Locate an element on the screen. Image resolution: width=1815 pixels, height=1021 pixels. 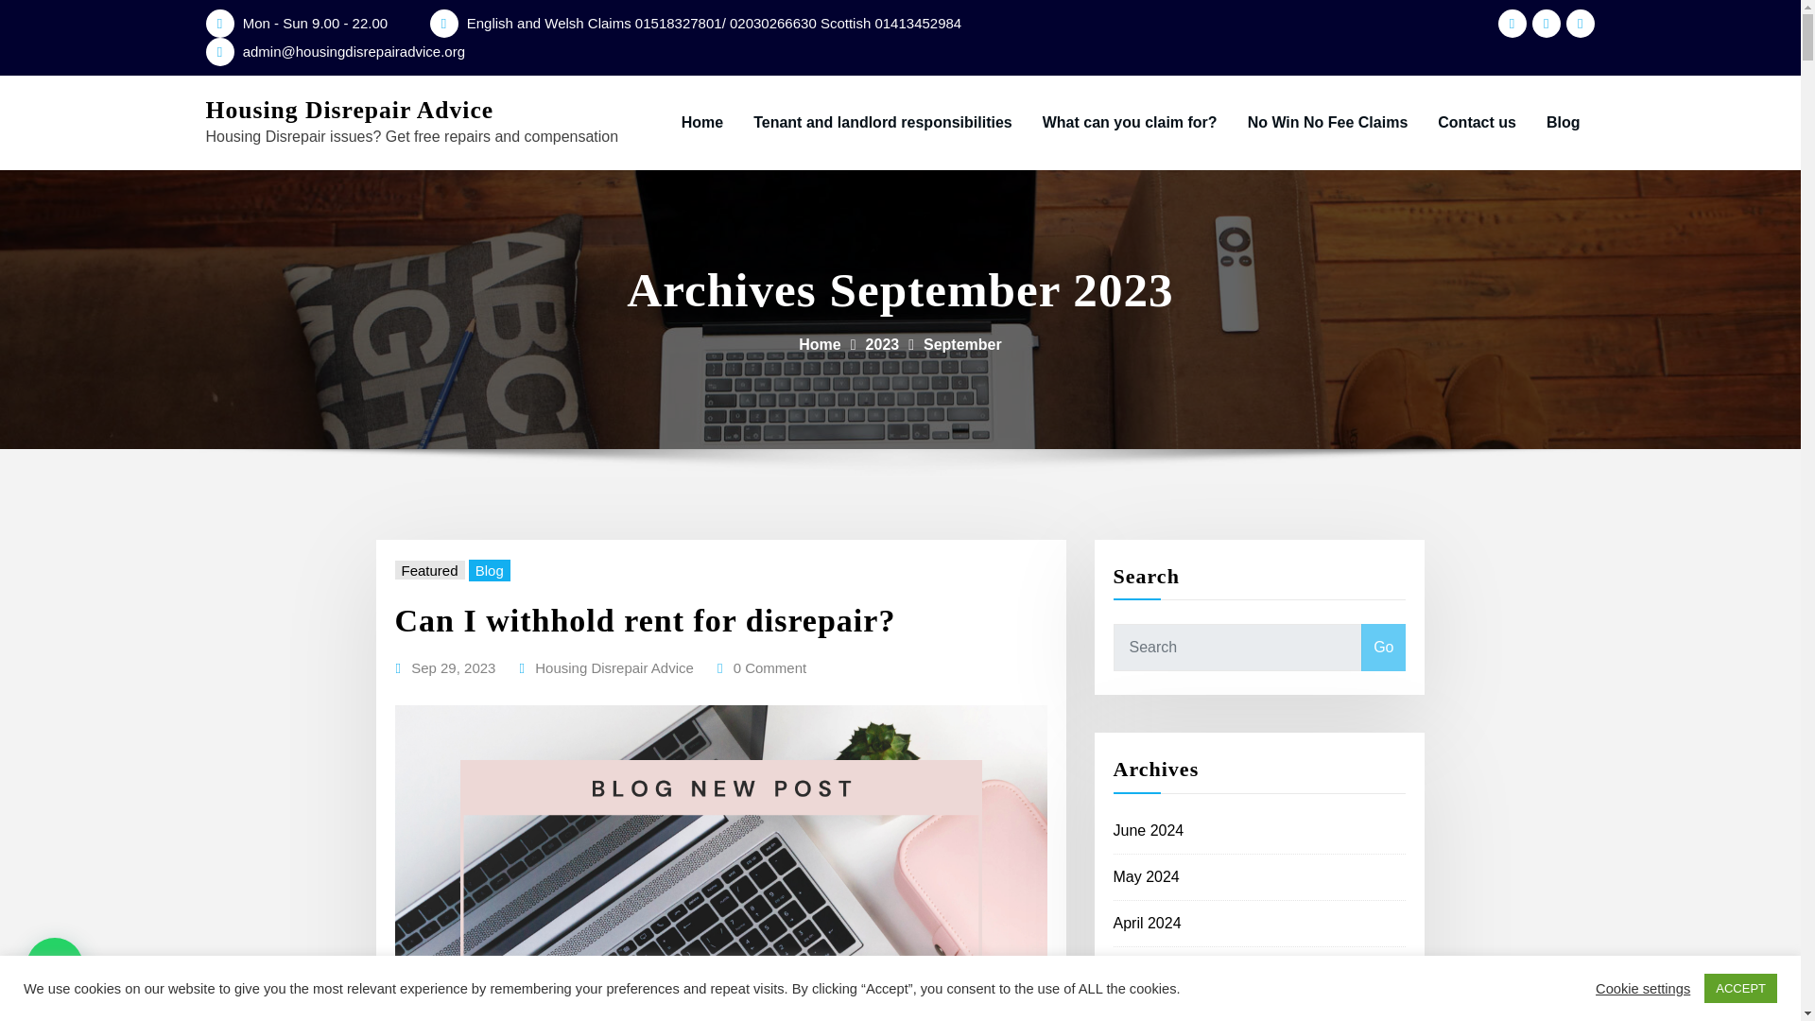
0 Comment is located at coordinates (769, 668).